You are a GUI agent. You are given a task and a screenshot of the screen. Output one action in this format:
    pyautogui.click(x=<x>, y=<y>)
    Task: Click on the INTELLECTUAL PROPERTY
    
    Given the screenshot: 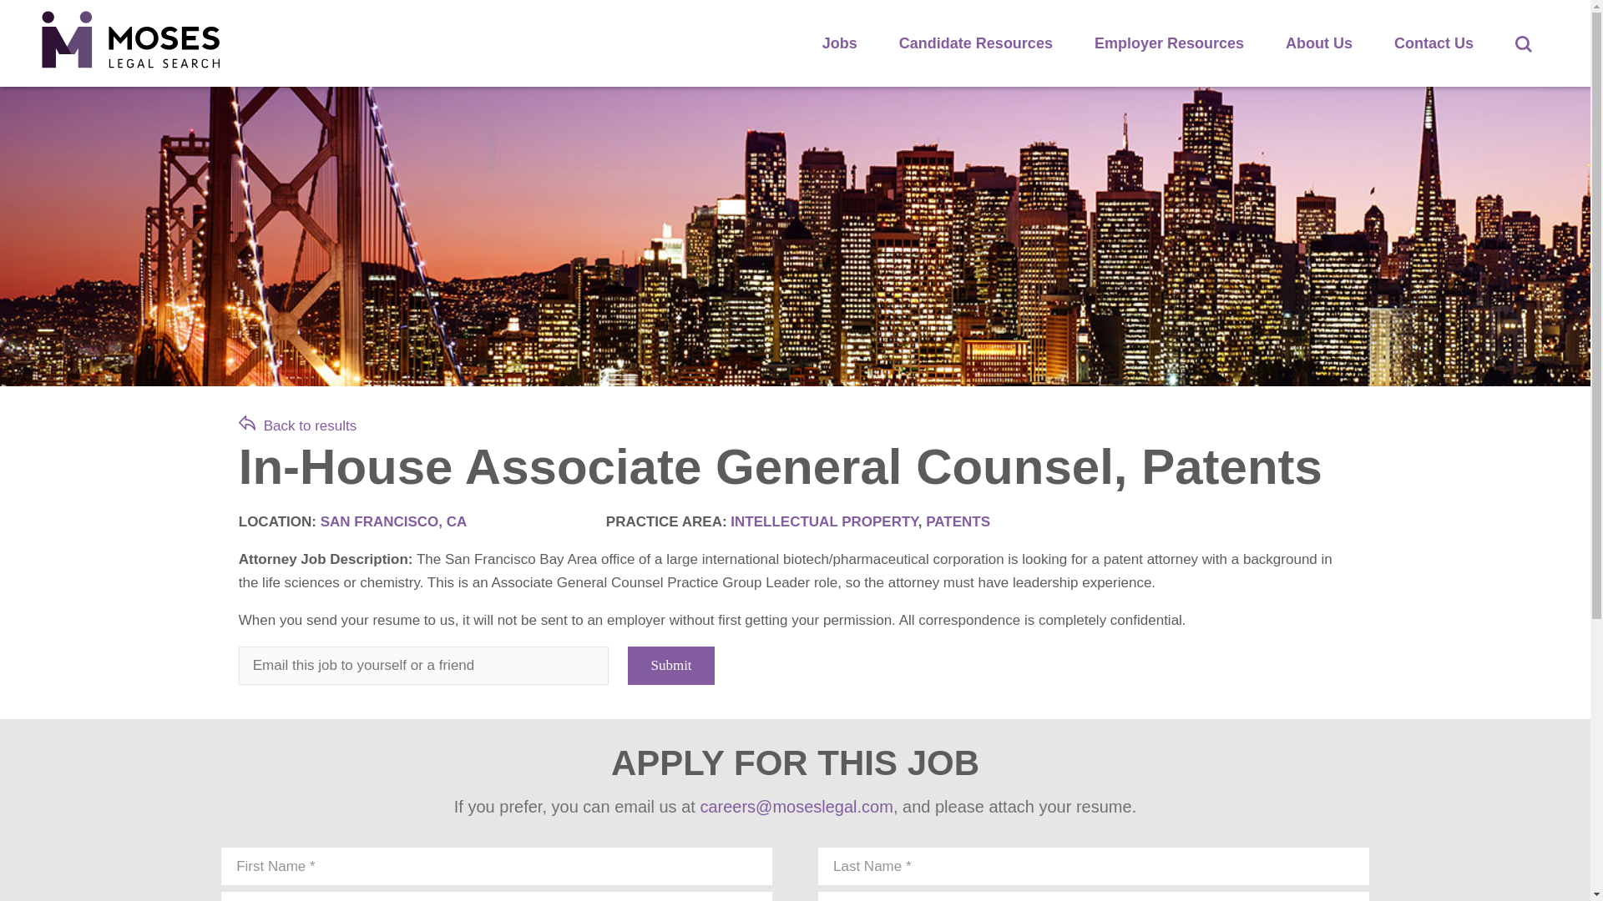 What is the action you would take?
    pyautogui.click(x=823, y=521)
    